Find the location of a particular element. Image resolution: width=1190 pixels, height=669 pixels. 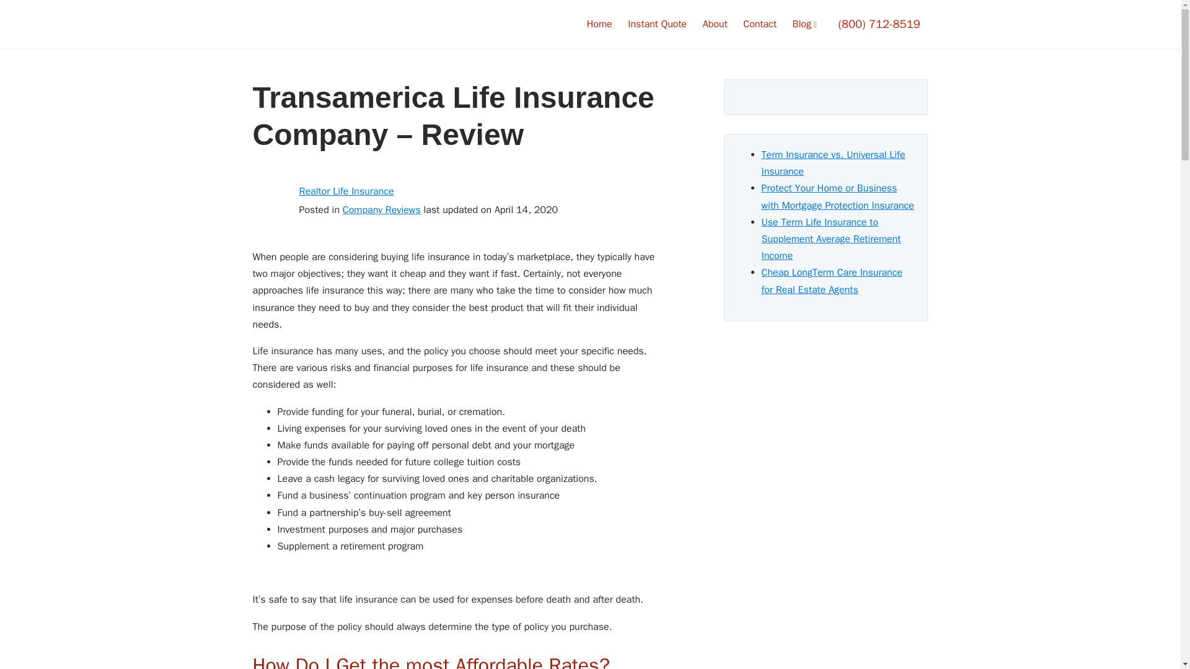

Instant Quote is located at coordinates (657, 24).